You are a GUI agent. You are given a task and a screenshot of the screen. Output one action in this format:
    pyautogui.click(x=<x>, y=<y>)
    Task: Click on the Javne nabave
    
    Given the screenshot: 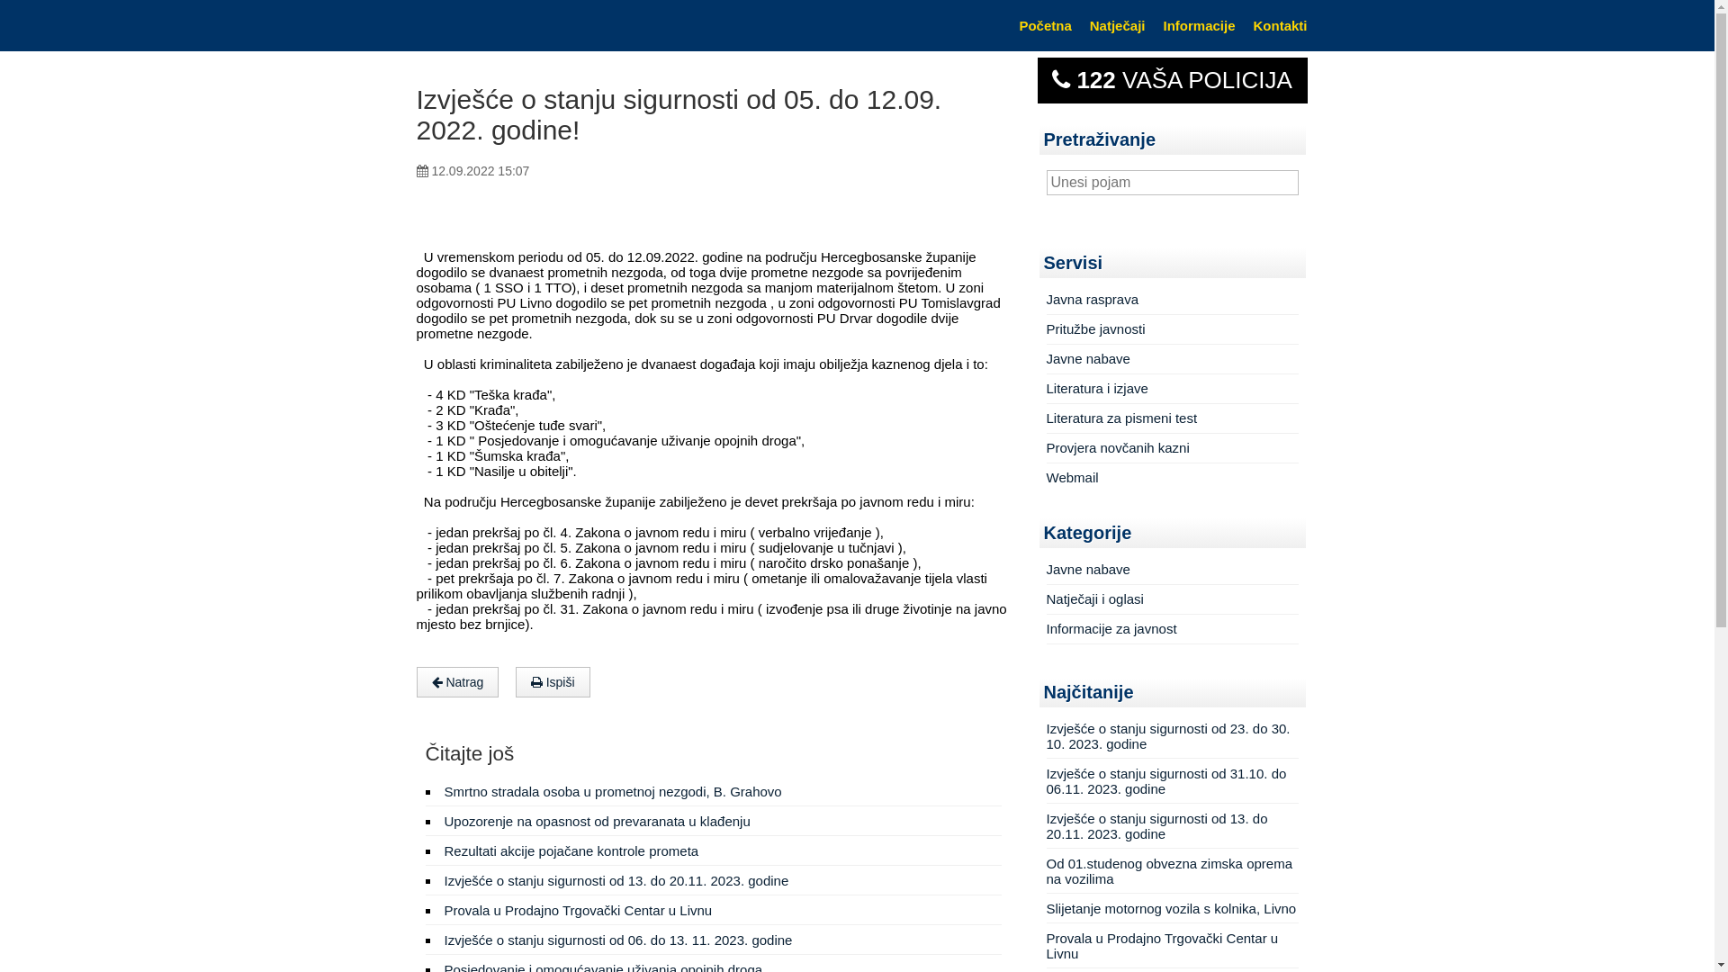 What is the action you would take?
    pyautogui.click(x=1087, y=358)
    